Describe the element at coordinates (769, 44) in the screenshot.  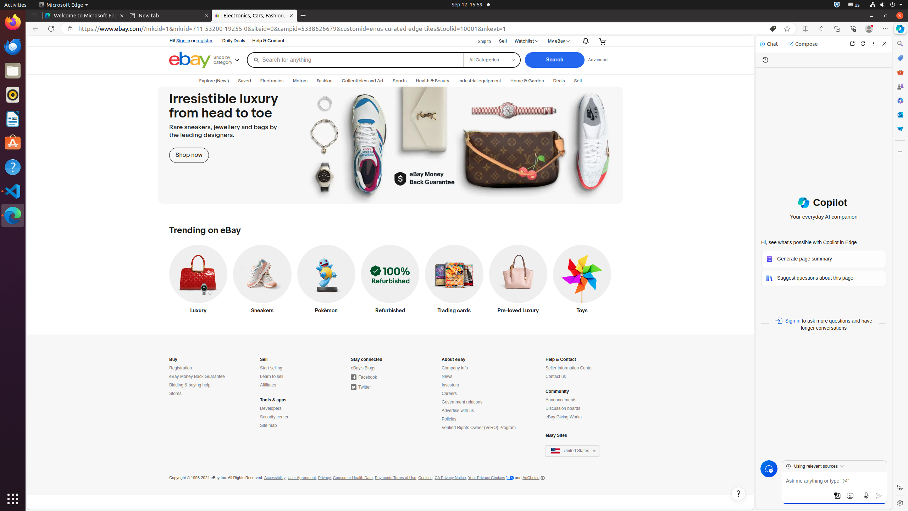
I see `Chat` at that location.